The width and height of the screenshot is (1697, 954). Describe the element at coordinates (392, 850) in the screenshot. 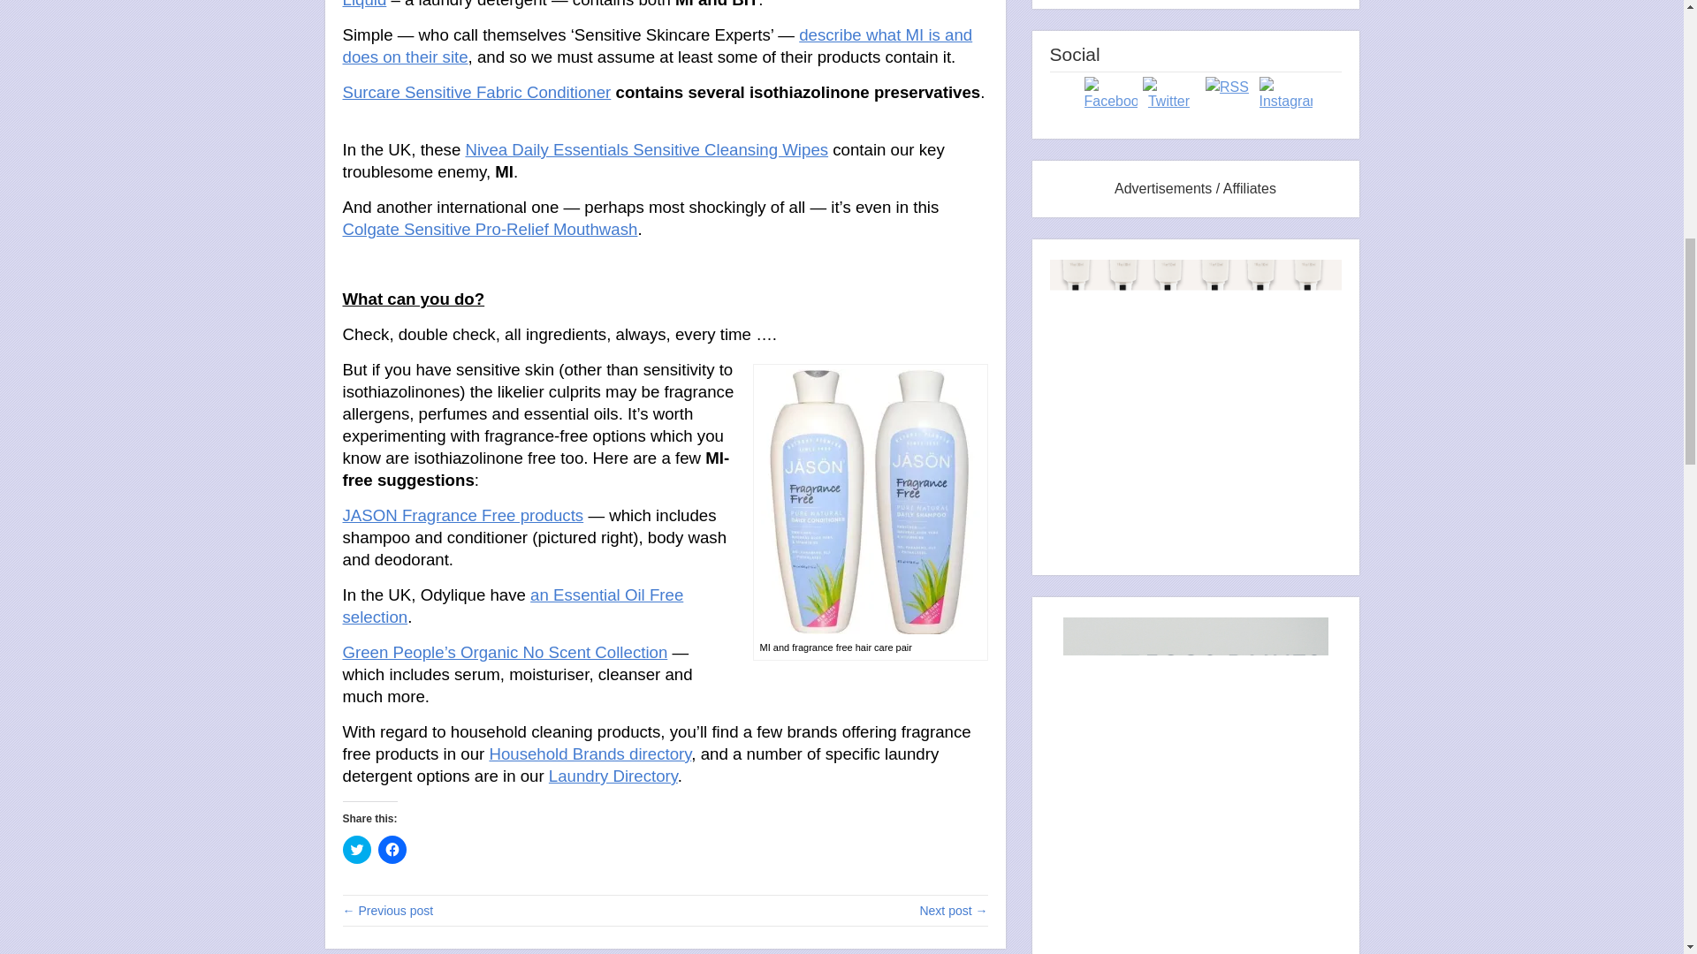

I see `Click to share on Facebook` at that location.